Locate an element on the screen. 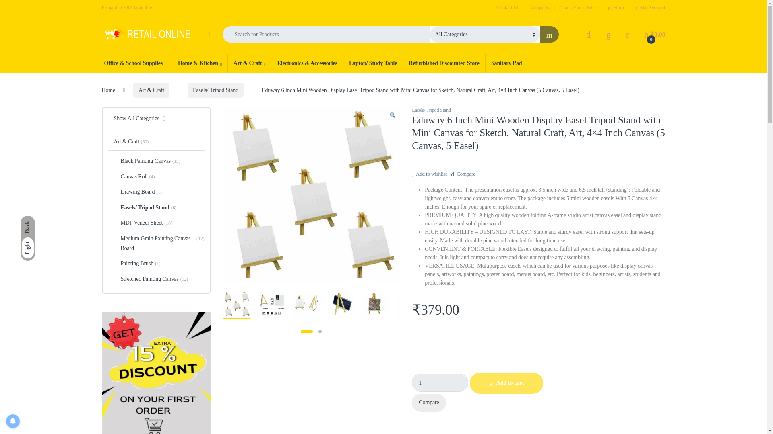 The image size is (773, 434). Shop is located at coordinates (616, 7).